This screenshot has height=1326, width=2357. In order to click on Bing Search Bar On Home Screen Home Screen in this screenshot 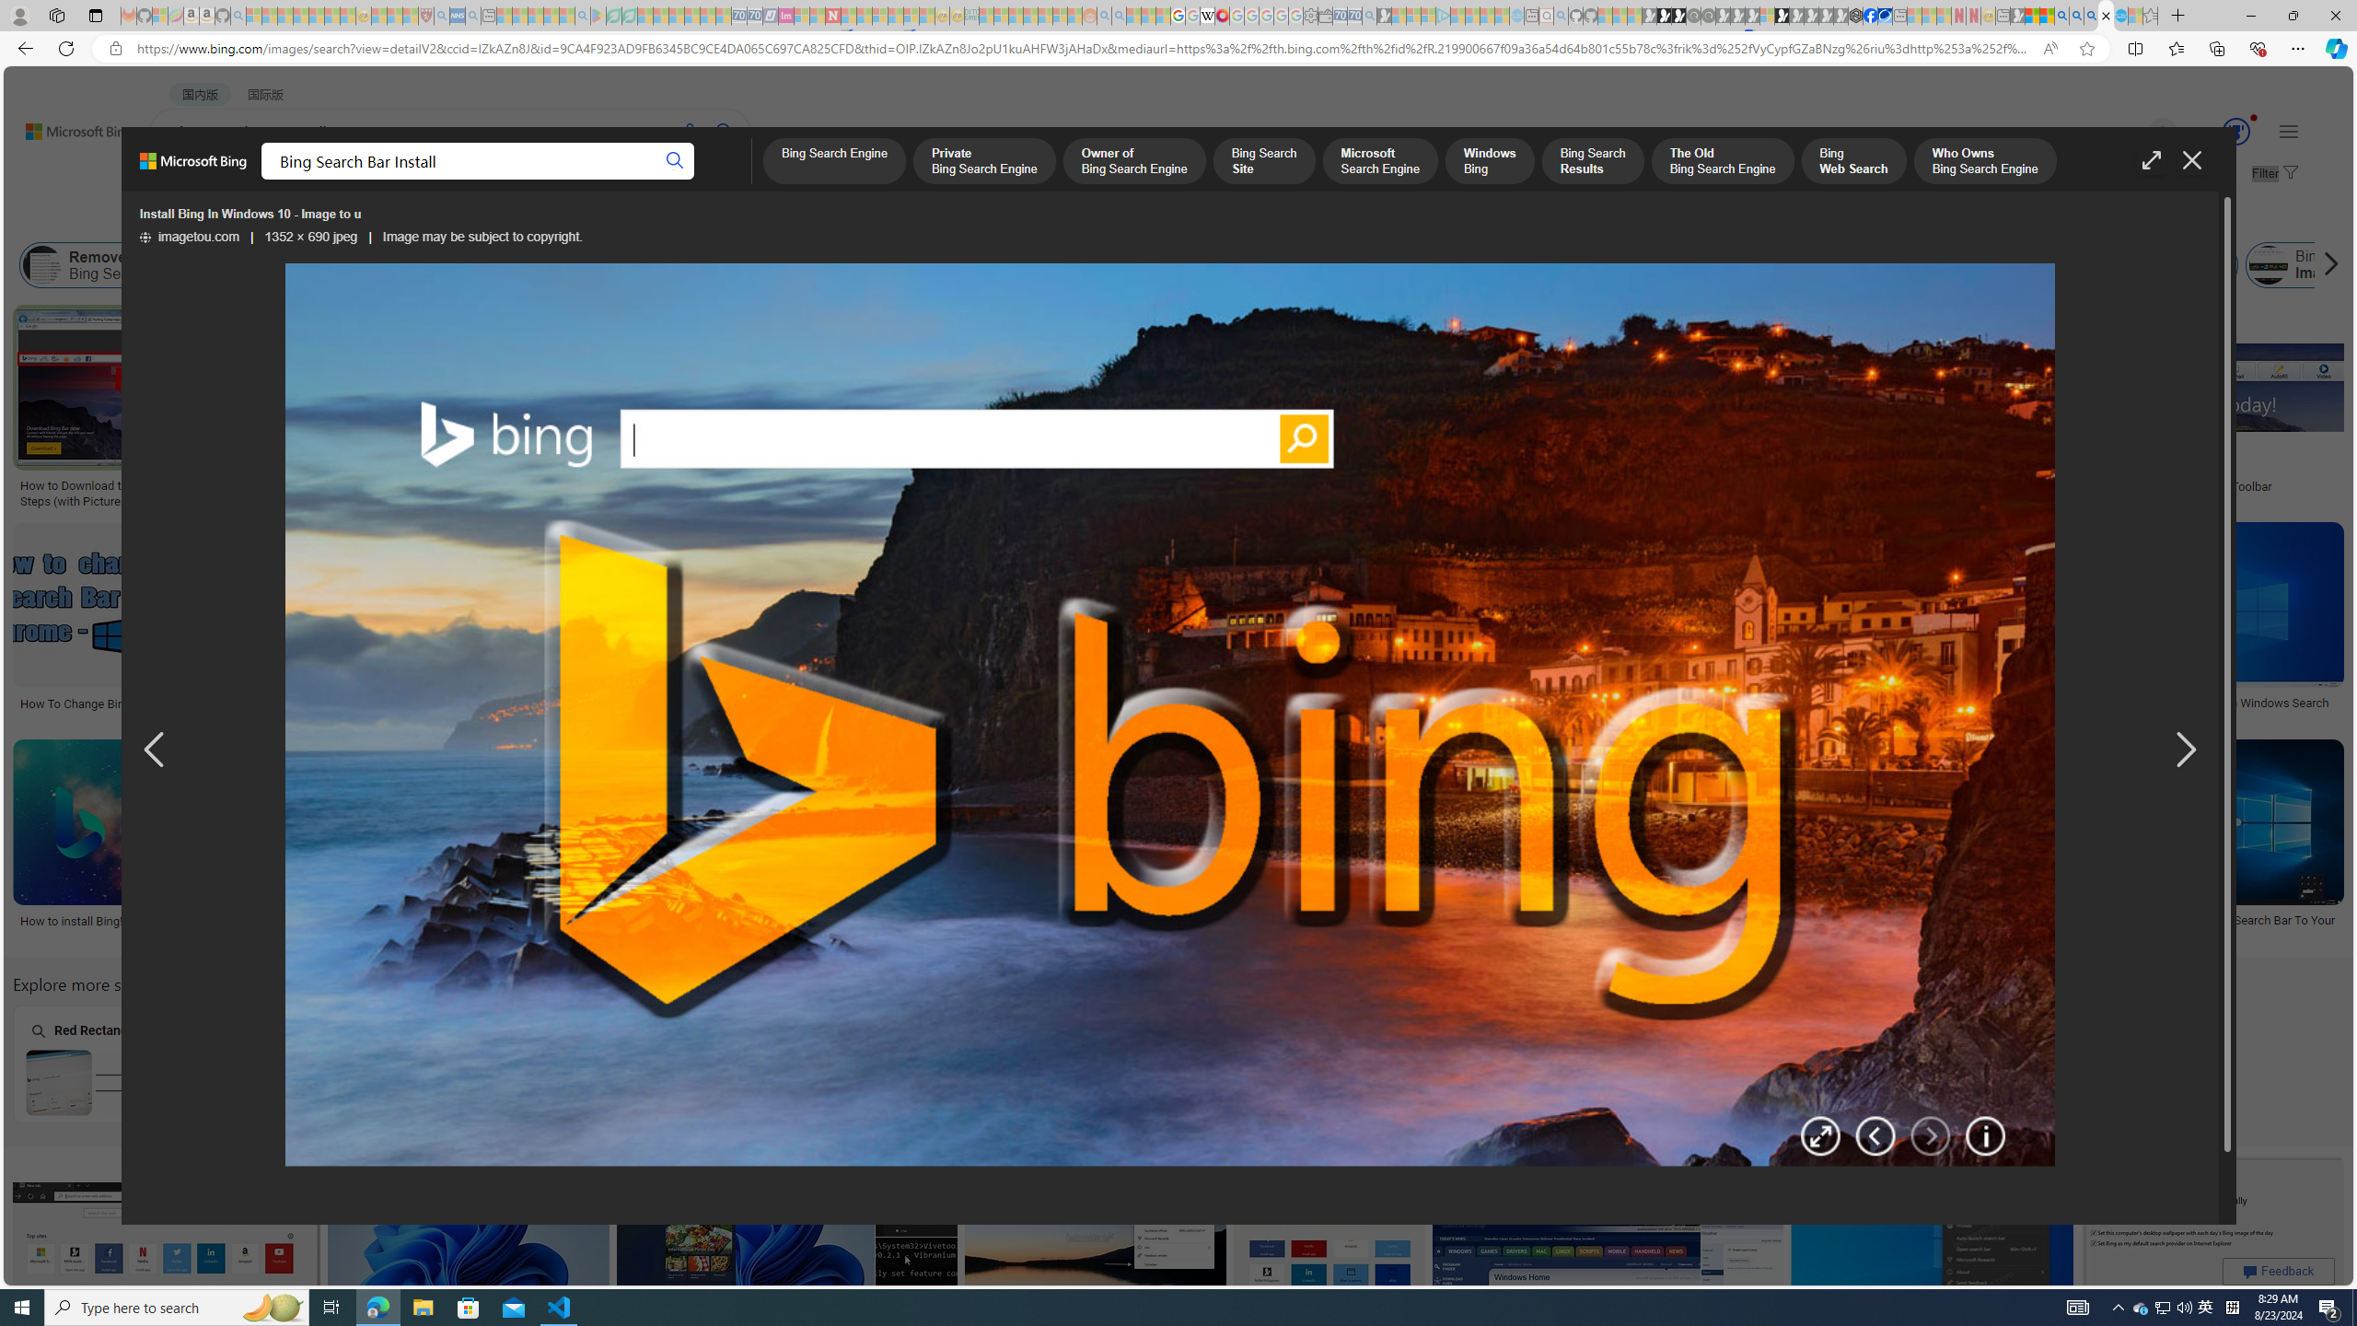, I will do `click(835, 1064)`.